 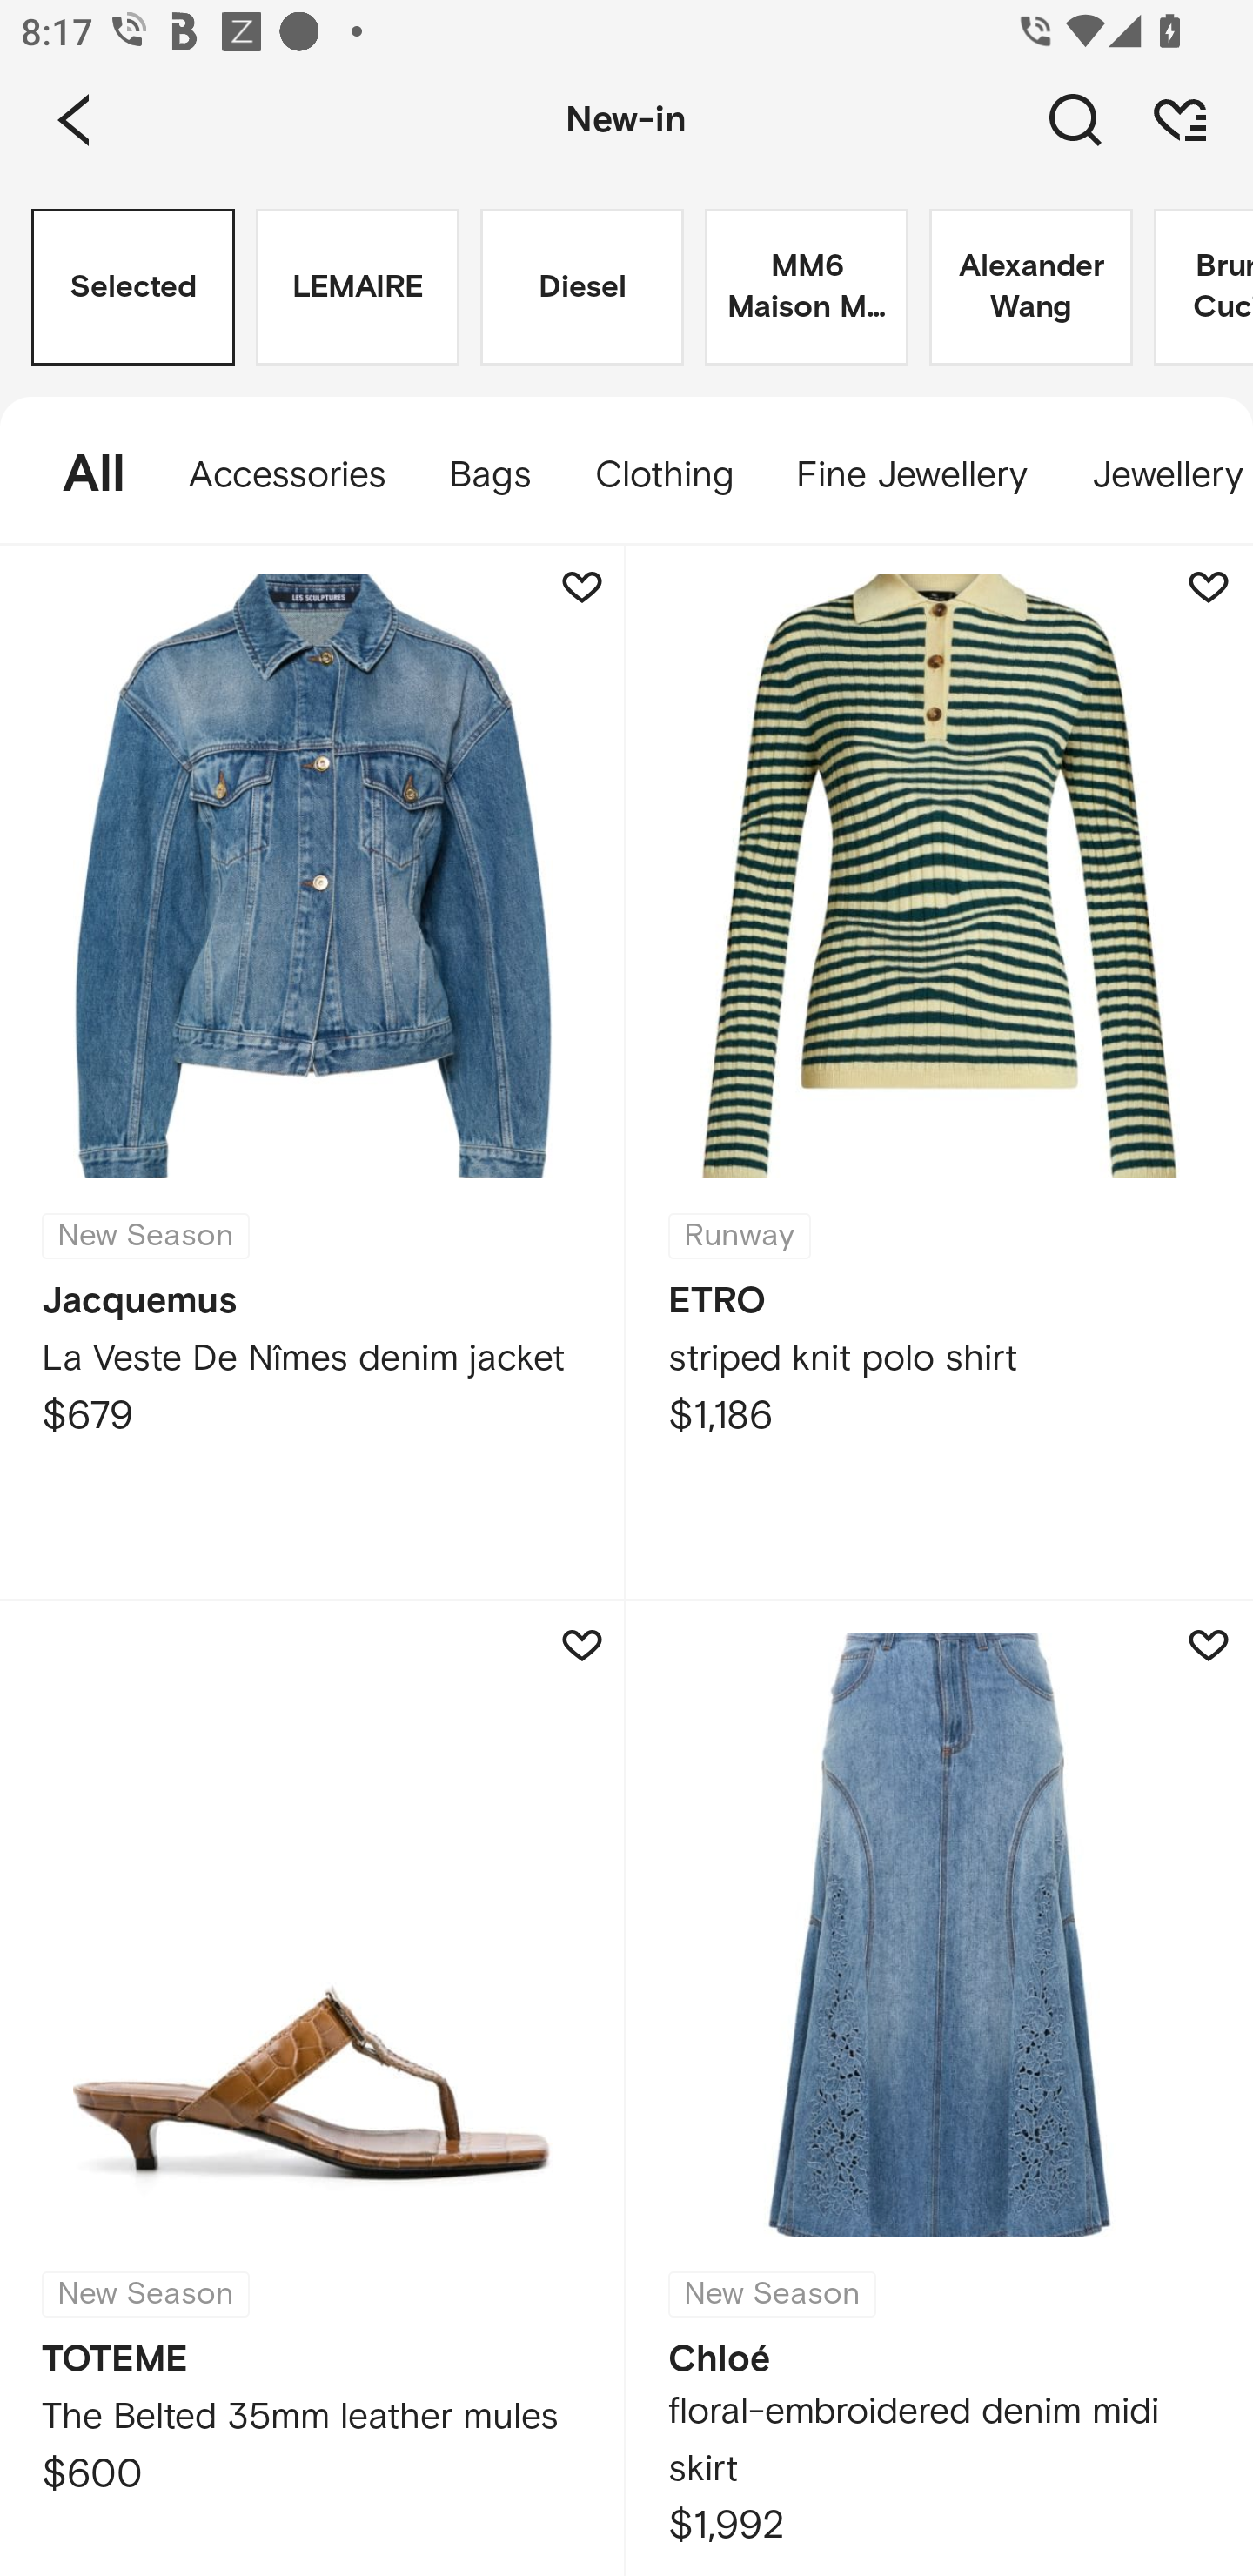 What do you see at coordinates (581, 287) in the screenshot?
I see `Diesel` at bounding box center [581, 287].